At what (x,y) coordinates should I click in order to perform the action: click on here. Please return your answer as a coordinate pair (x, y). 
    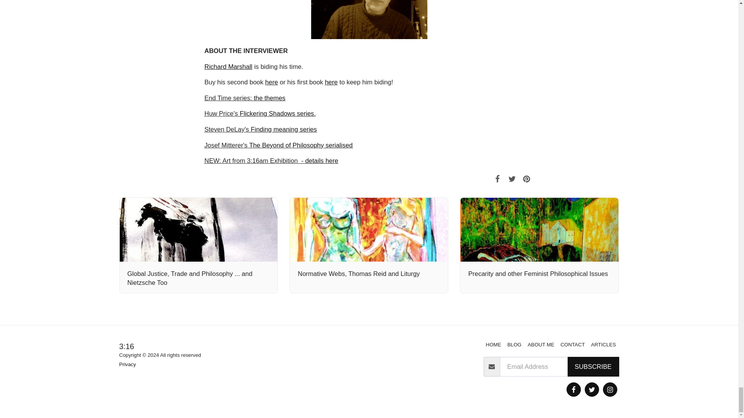
    Looking at the image, I should click on (331, 82).